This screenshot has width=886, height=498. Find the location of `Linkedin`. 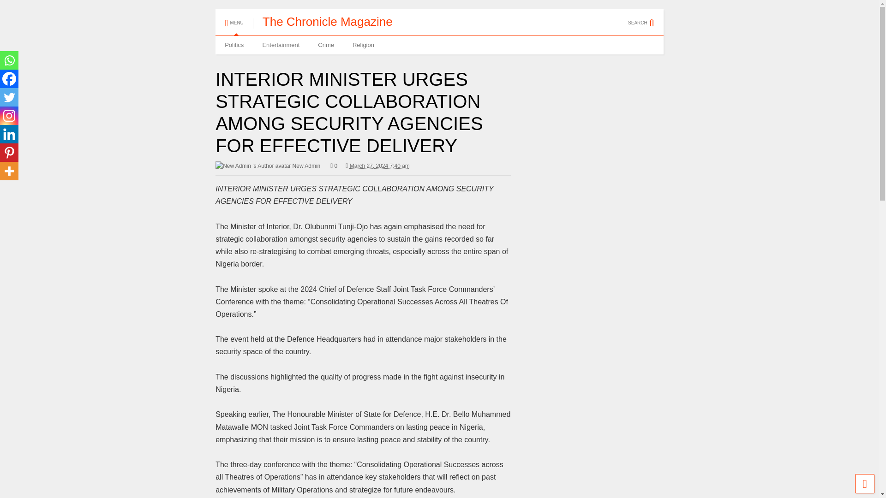

Linkedin is located at coordinates (9, 134).